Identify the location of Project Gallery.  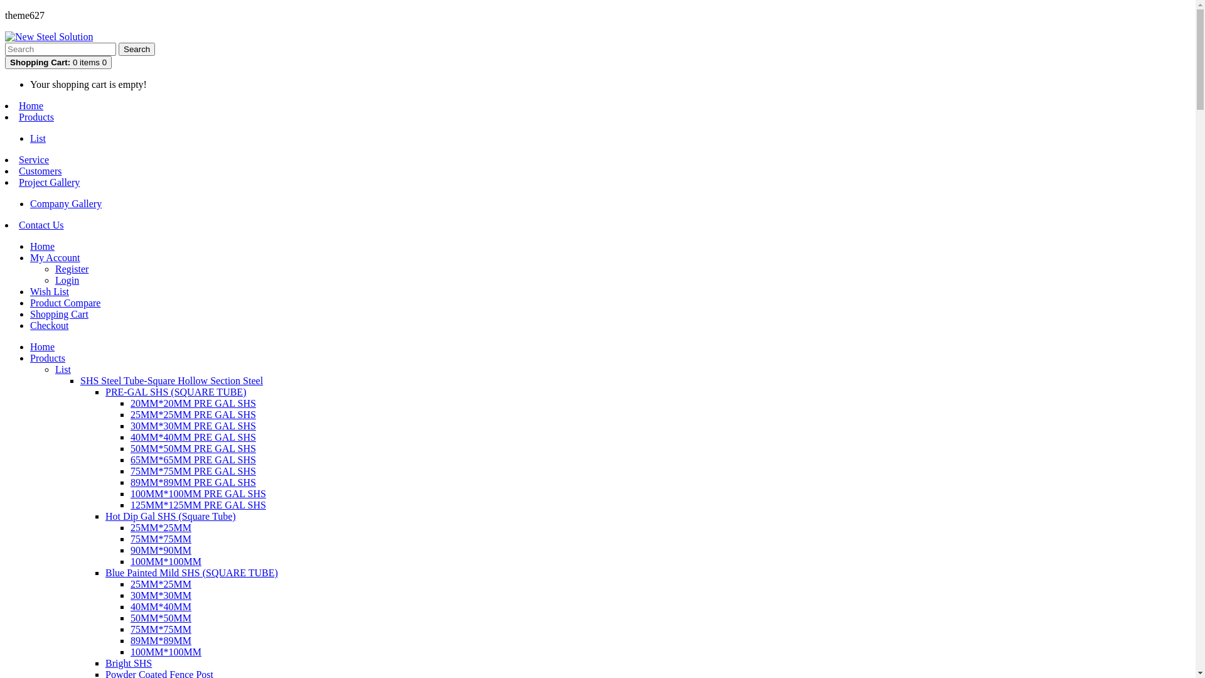
(49, 182).